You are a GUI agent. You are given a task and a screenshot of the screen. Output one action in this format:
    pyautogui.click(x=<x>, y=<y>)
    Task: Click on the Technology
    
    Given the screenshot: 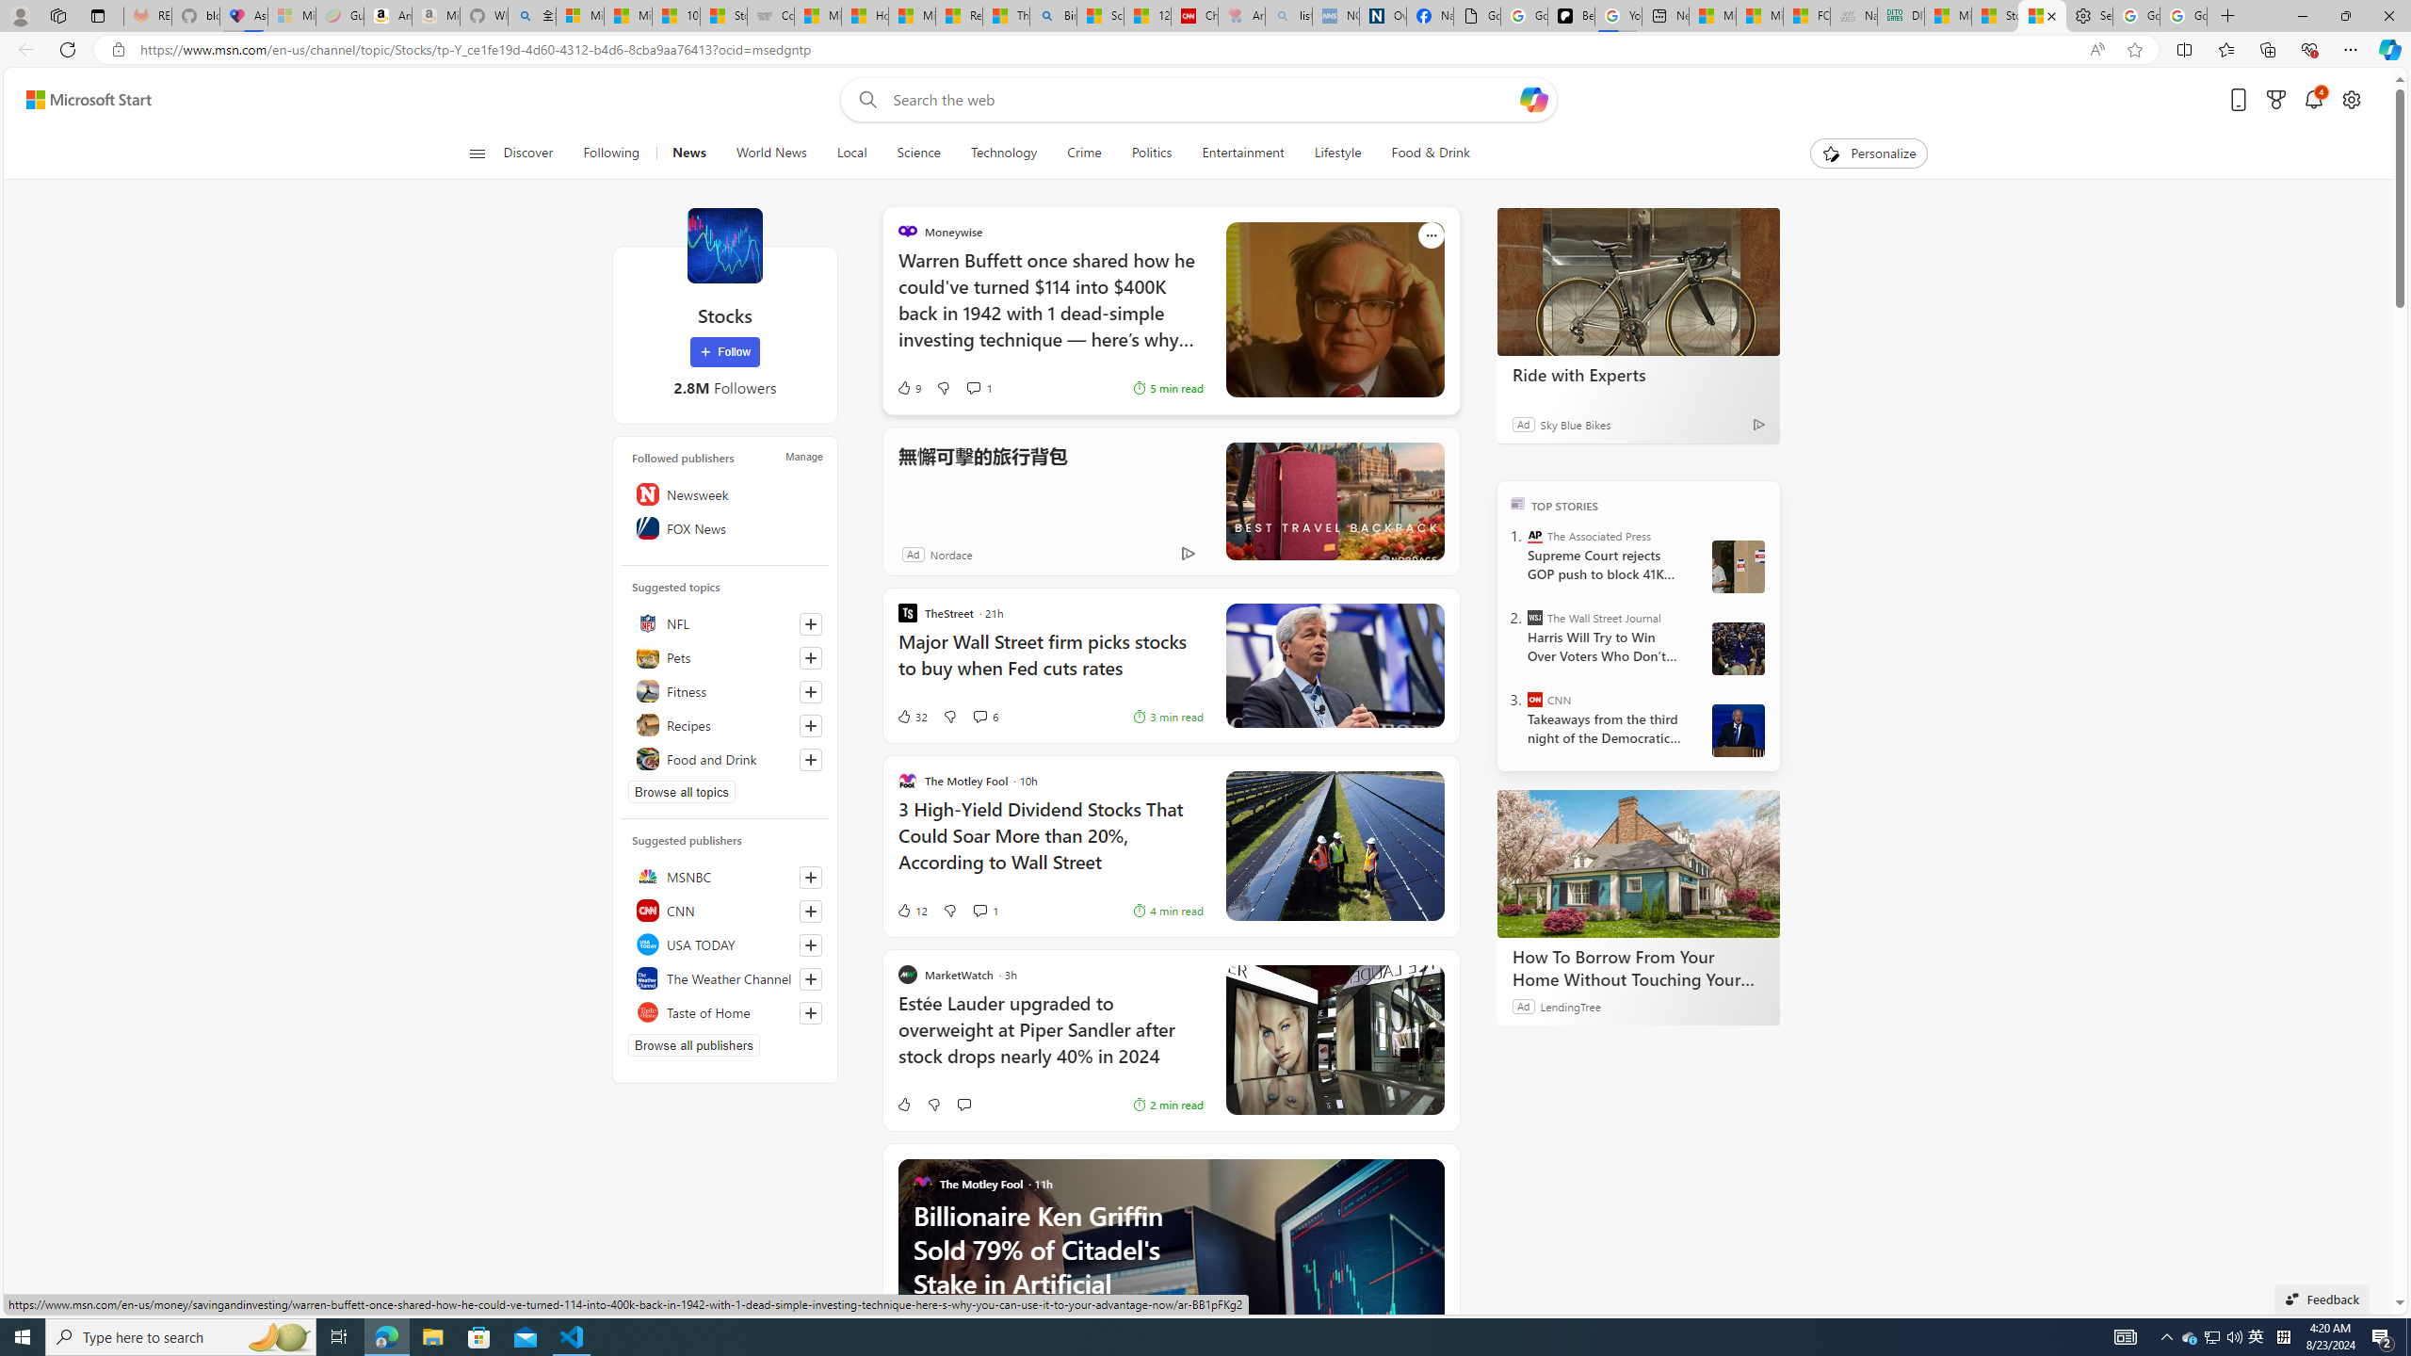 What is the action you would take?
    pyautogui.click(x=1004, y=153)
    